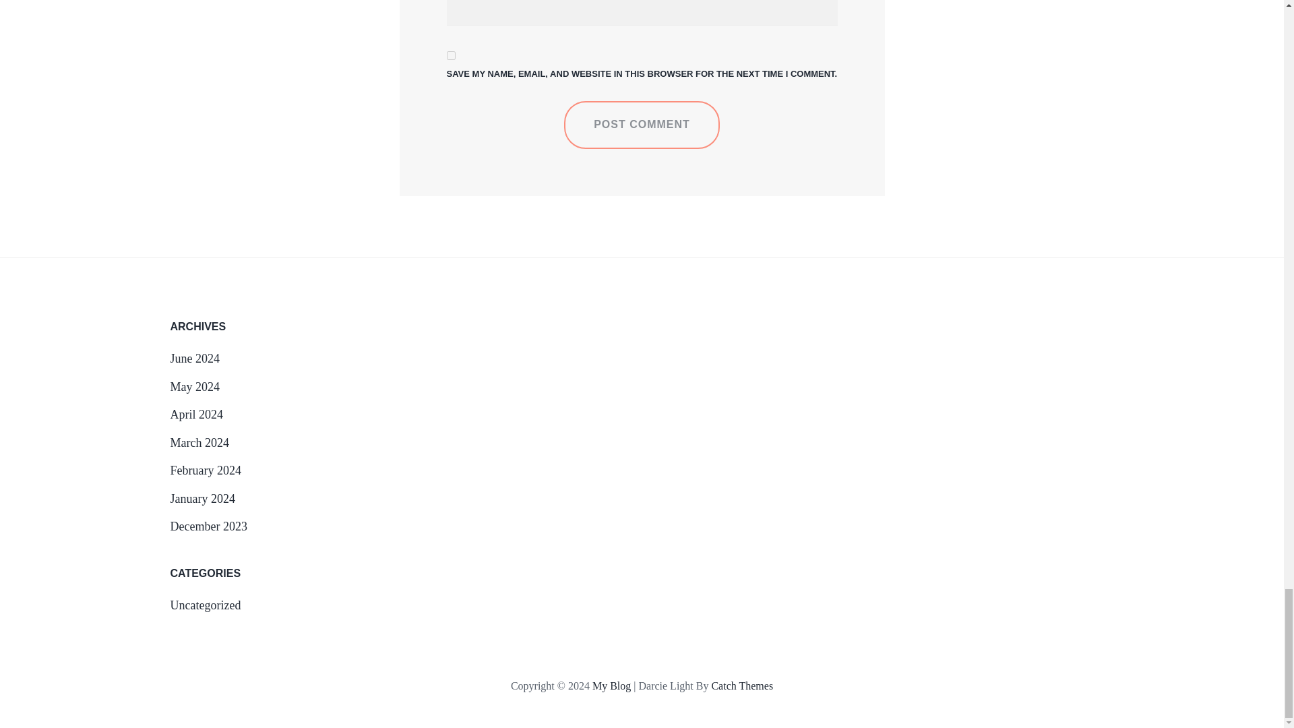  What do you see at coordinates (205, 471) in the screenshot?
I see `February 2024` at bounding box center [205, 471].